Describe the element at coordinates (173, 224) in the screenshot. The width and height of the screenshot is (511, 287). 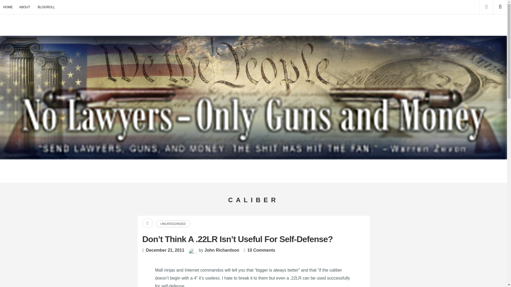
I see `UNCATEGORIZED` at that location.